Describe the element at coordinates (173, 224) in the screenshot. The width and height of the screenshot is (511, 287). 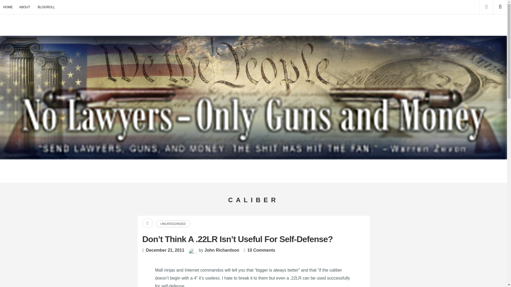
I see `UNCATEGORIZED` at that location.